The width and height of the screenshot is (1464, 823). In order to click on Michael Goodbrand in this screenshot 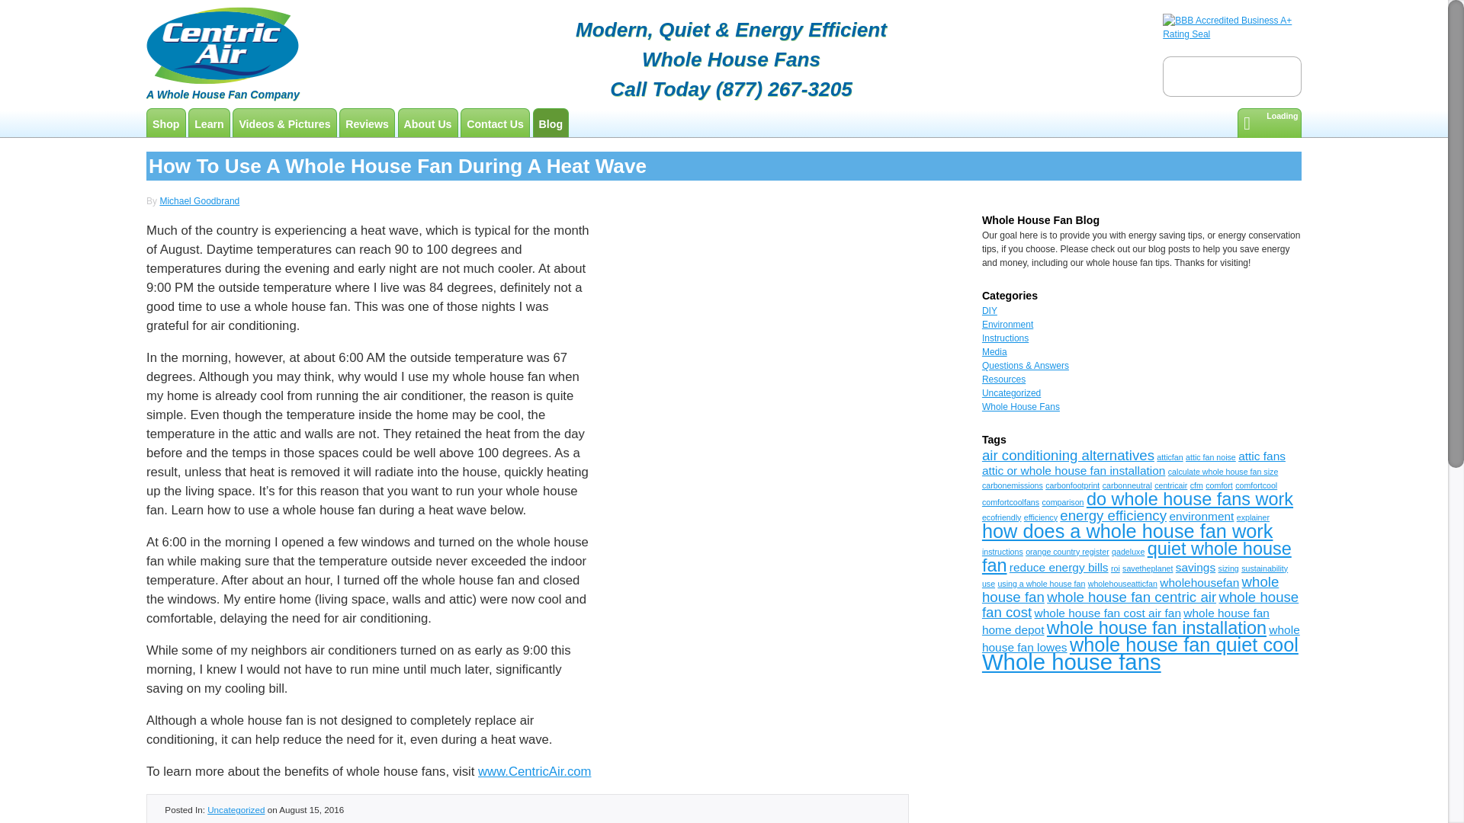, I will do `click(200, 201)`.